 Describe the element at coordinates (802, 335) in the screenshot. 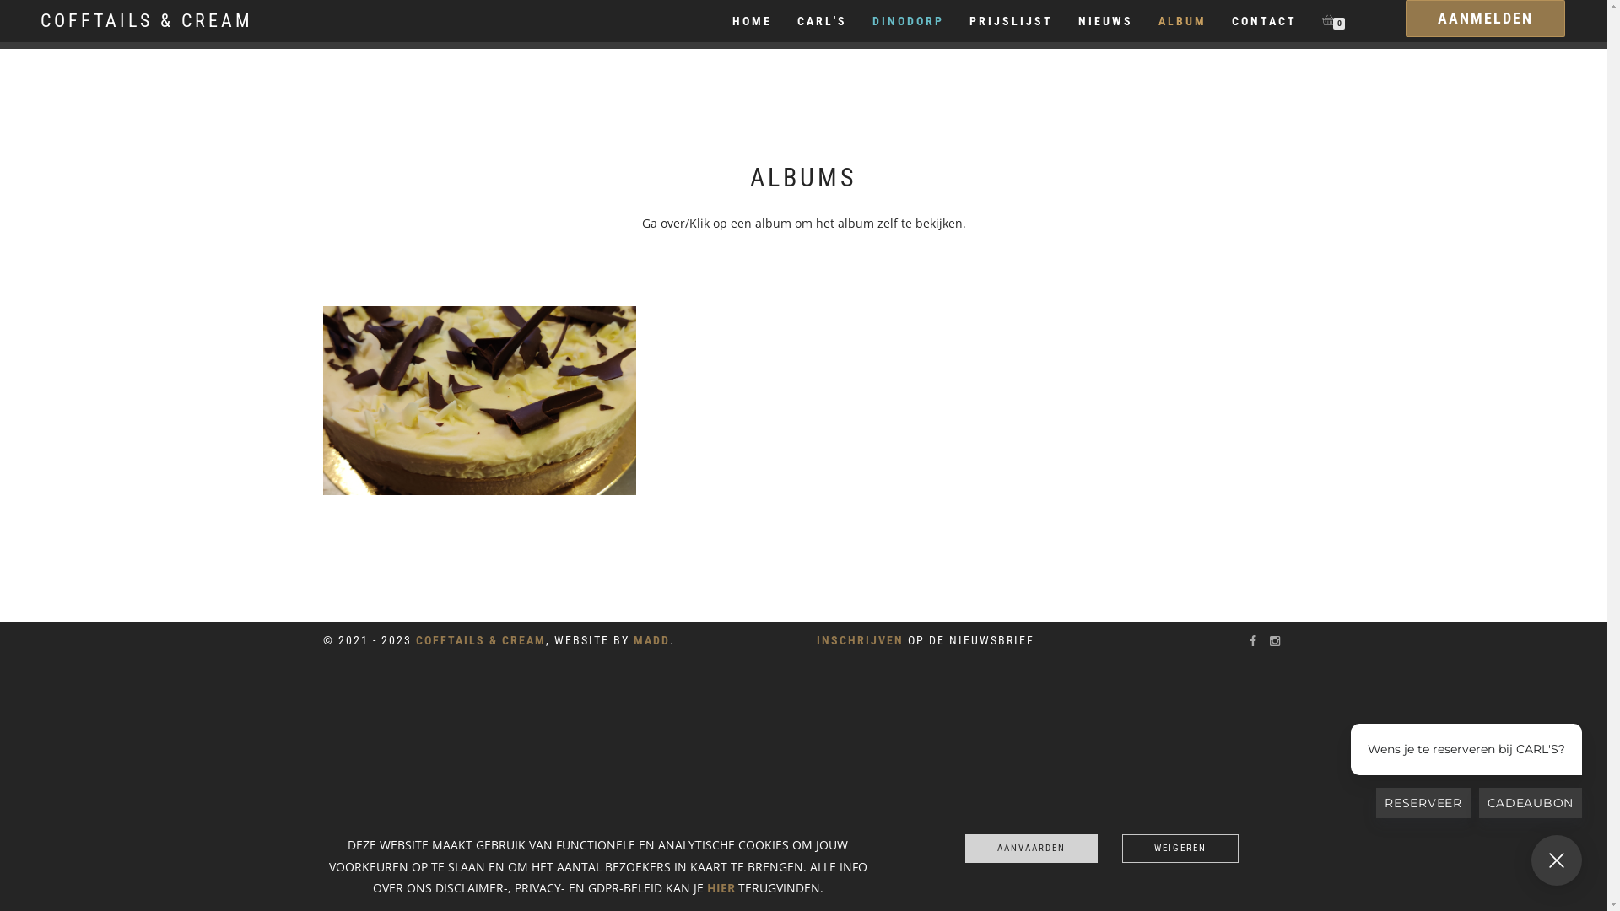

I see `THEMA TAARTEN / VERJAARDAGSTAARTEN` at that location.